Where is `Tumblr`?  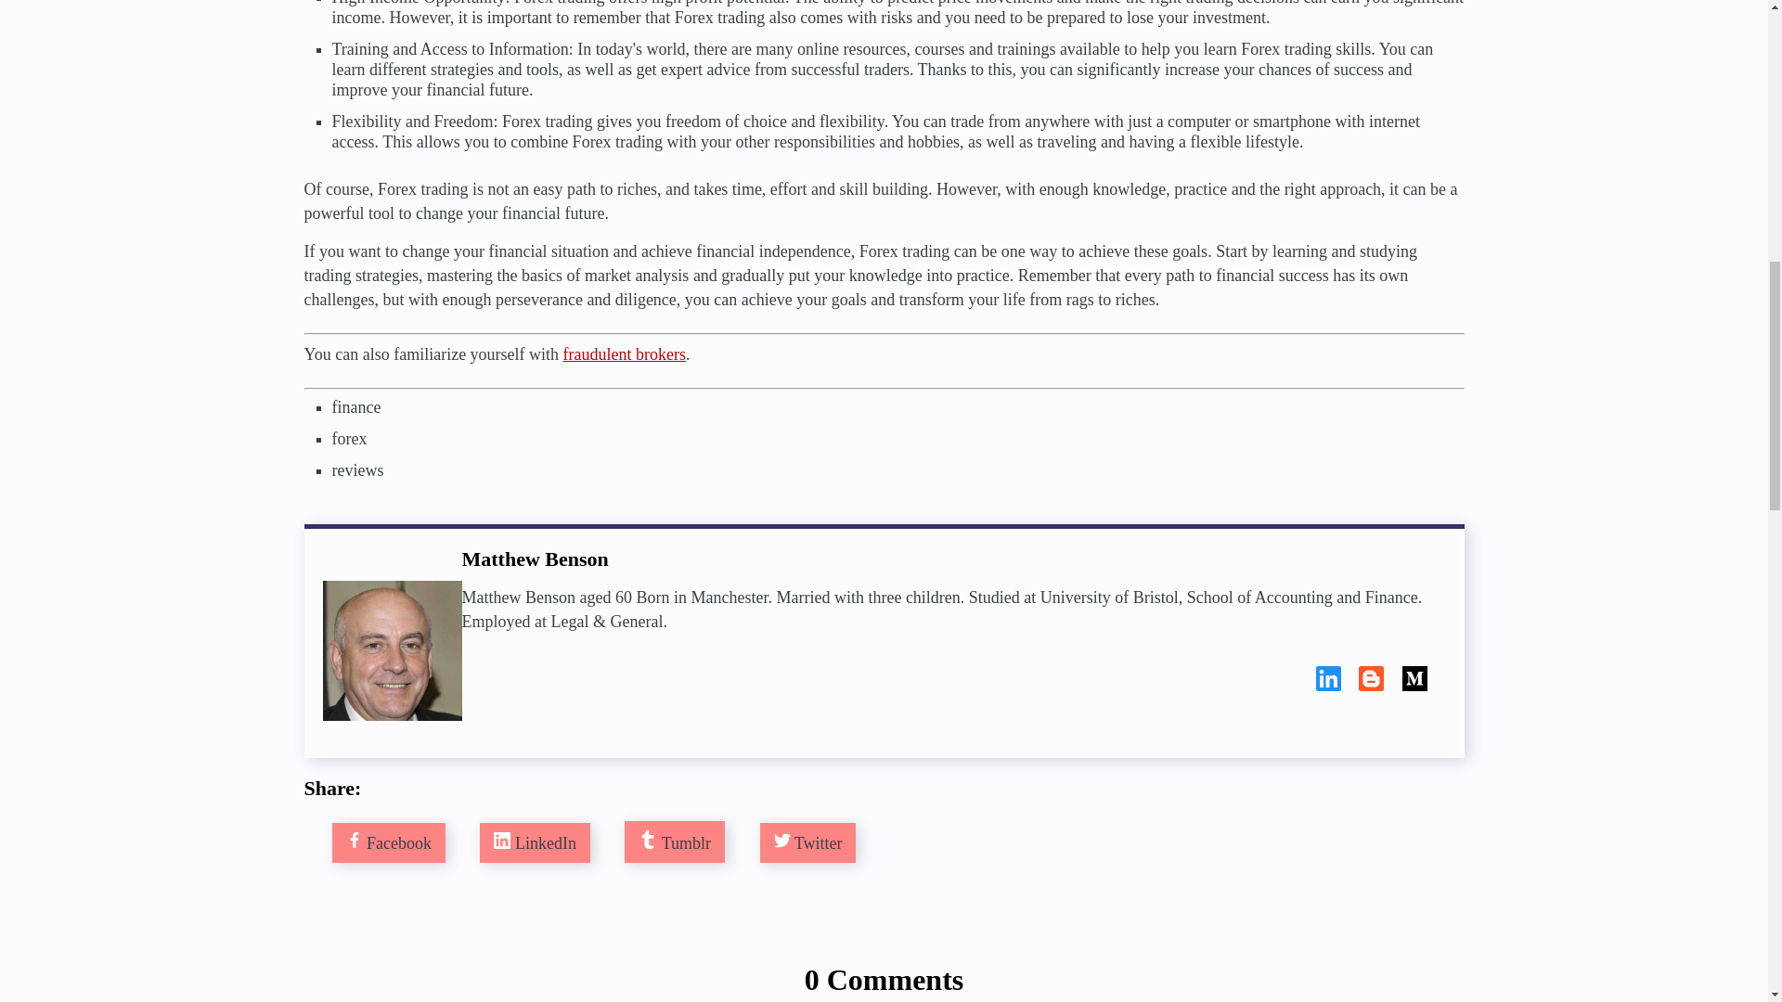
Tumblr is located at coordinates (674, 842).